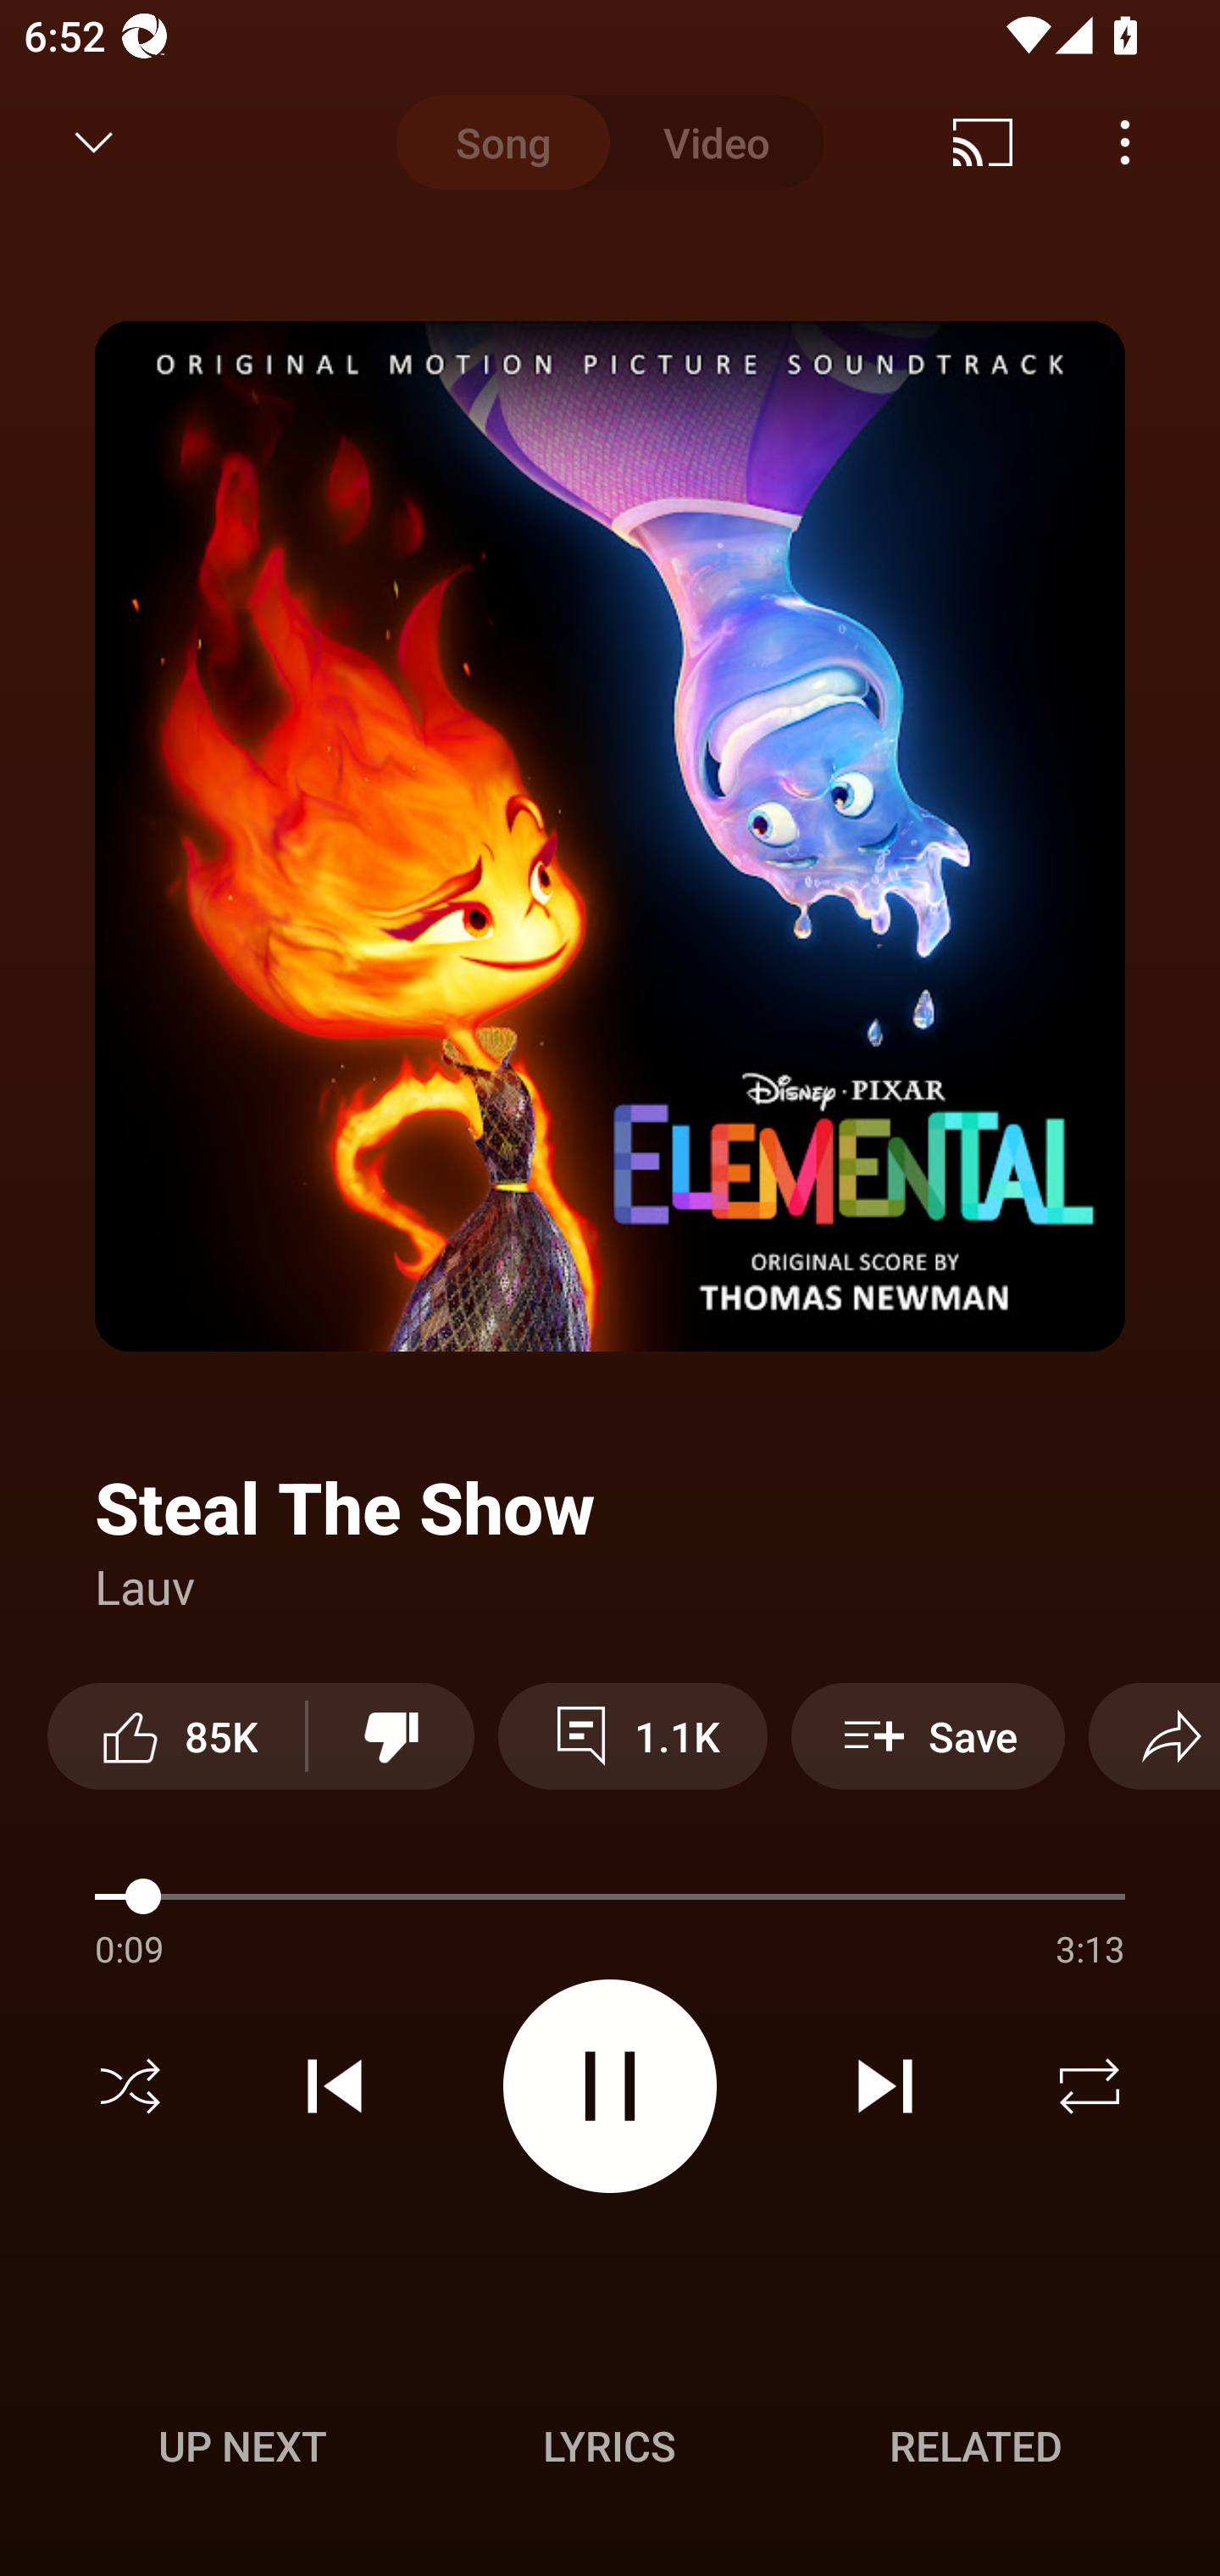 The height and width of the screenshot is (2576, 1220). I want to click on Share, so click(1154, 1735).